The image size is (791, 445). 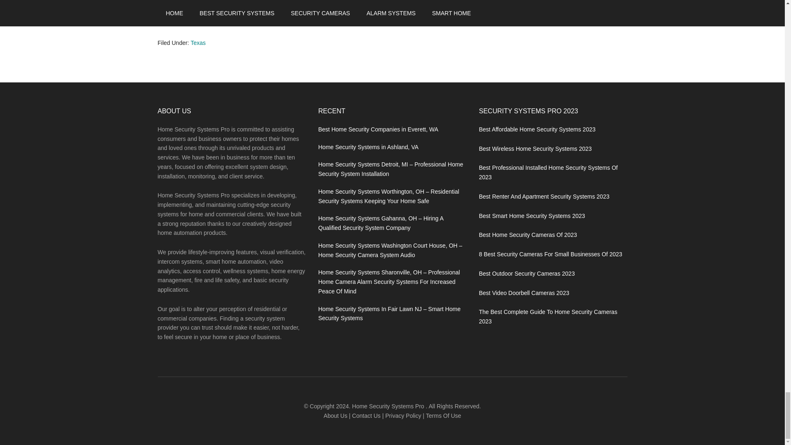 I want to click on Home Perimeter Security Systems, so click(x=224, y=2).